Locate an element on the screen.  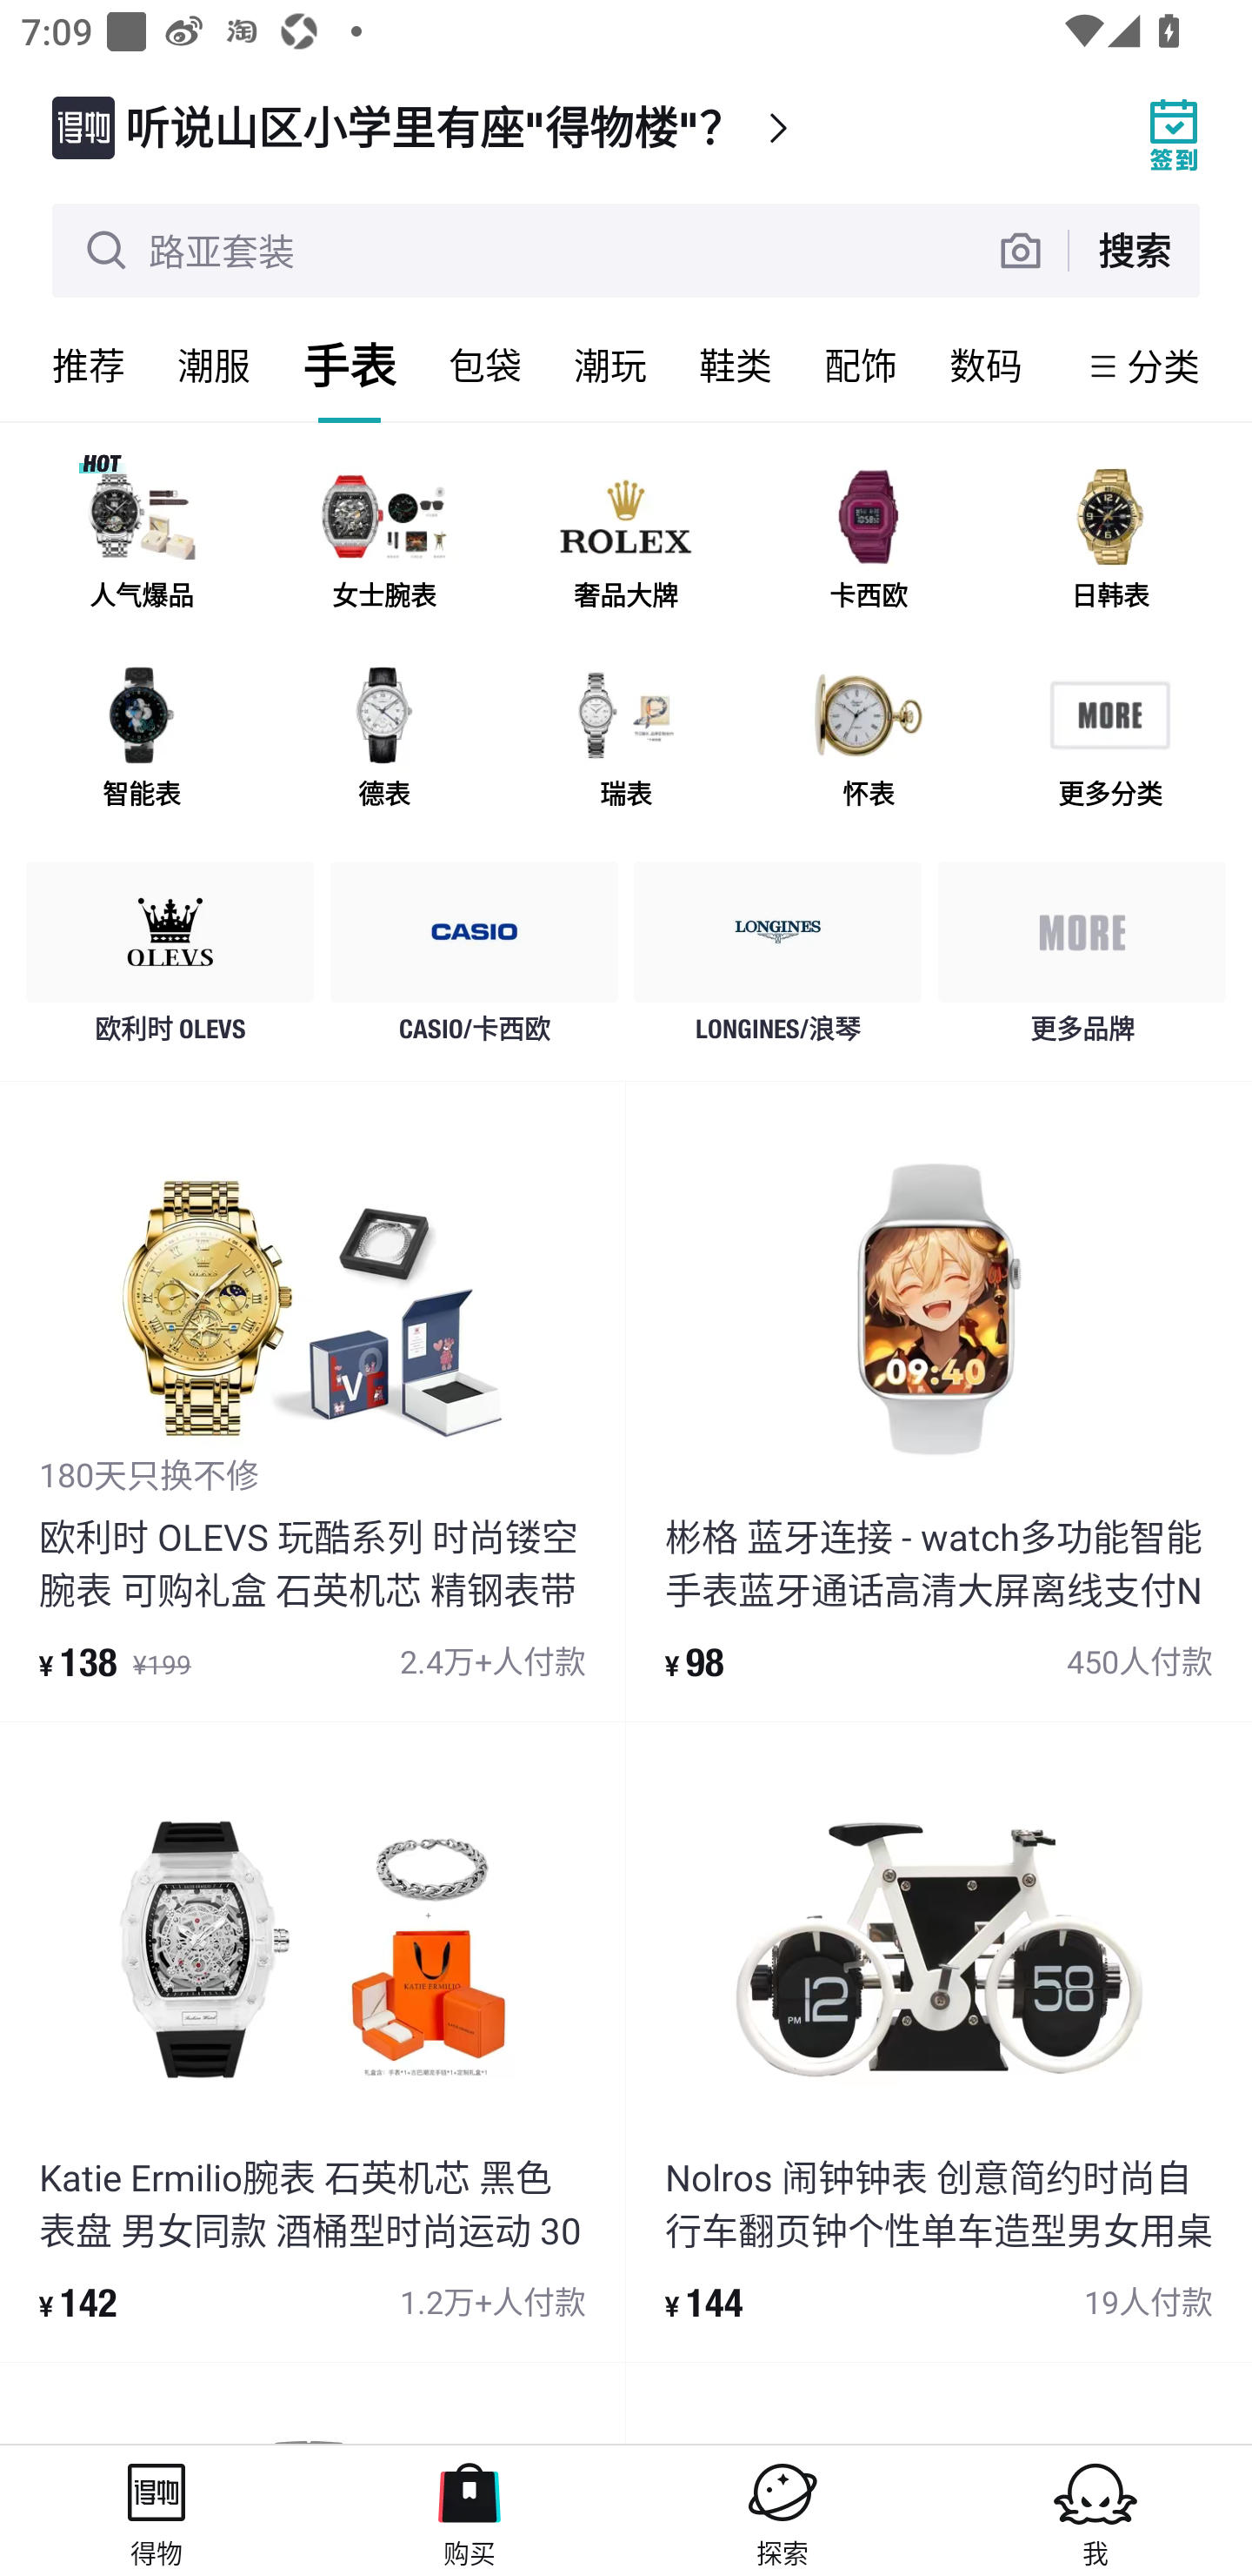
数码 is located at coordinates (986, 366).